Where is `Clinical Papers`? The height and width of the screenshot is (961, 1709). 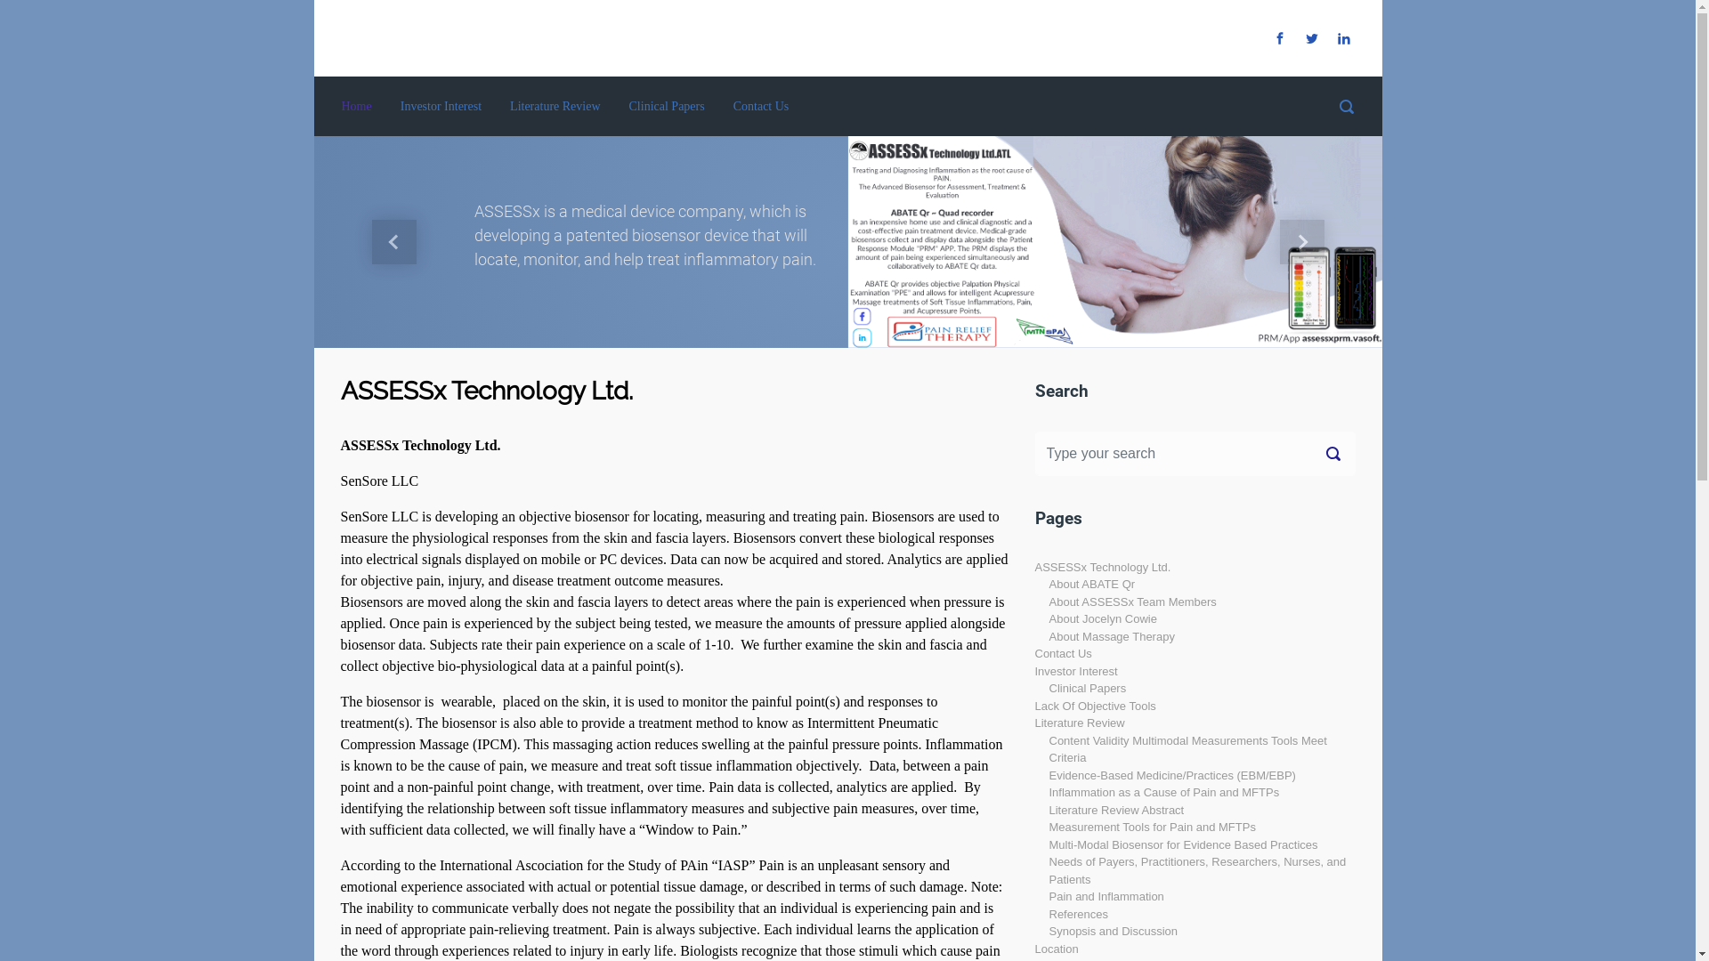
Clinical Papers is located at coordinates (668, 107).